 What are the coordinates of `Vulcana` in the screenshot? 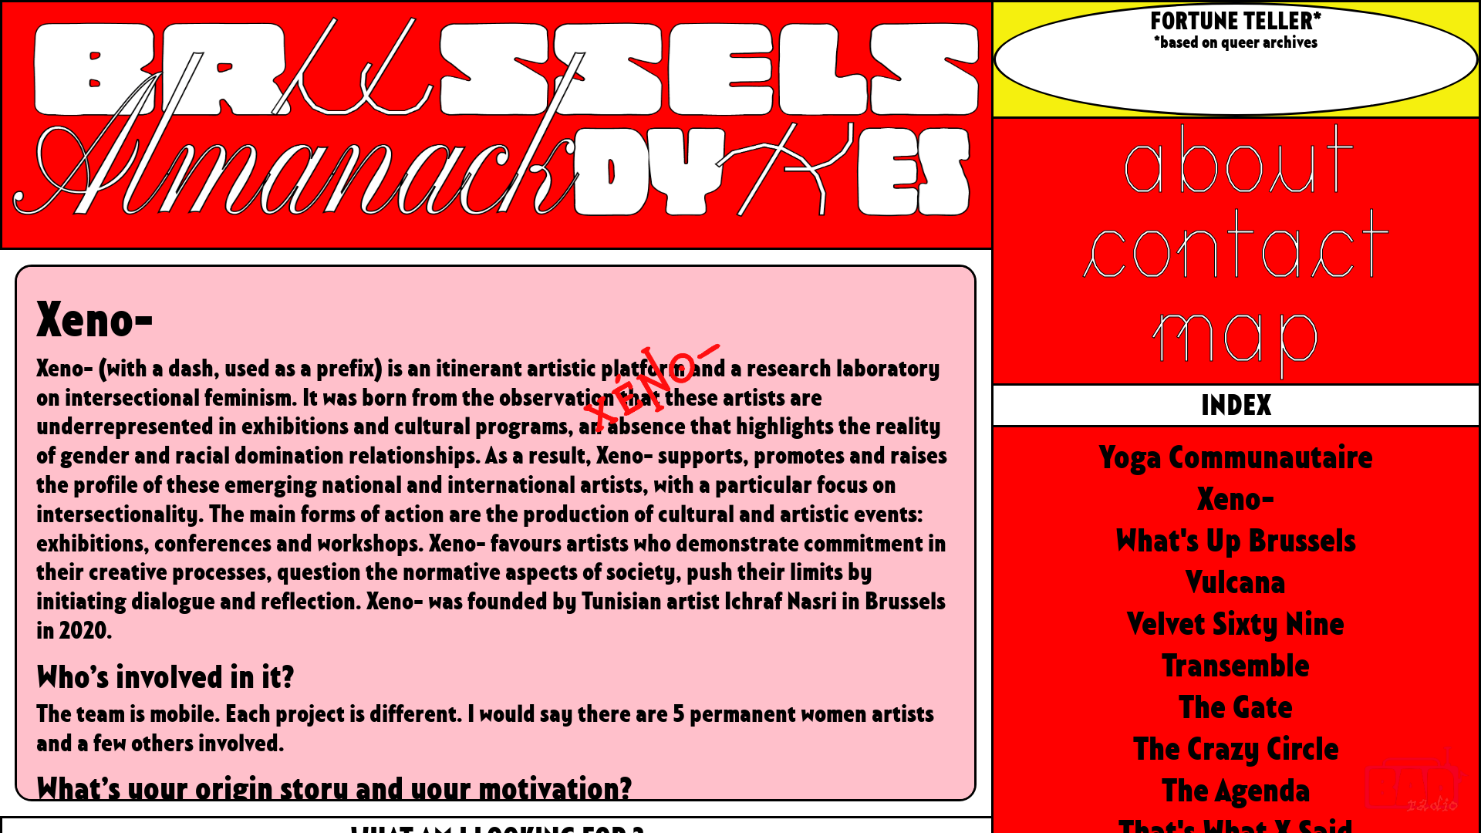 It's located at (1236, 582).